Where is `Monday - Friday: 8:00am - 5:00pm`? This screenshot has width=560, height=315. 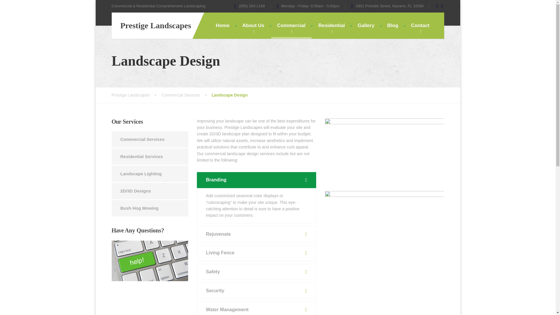
Monday - Friday: 8:00am - 5:00pm is located at coordinates (308, 6).